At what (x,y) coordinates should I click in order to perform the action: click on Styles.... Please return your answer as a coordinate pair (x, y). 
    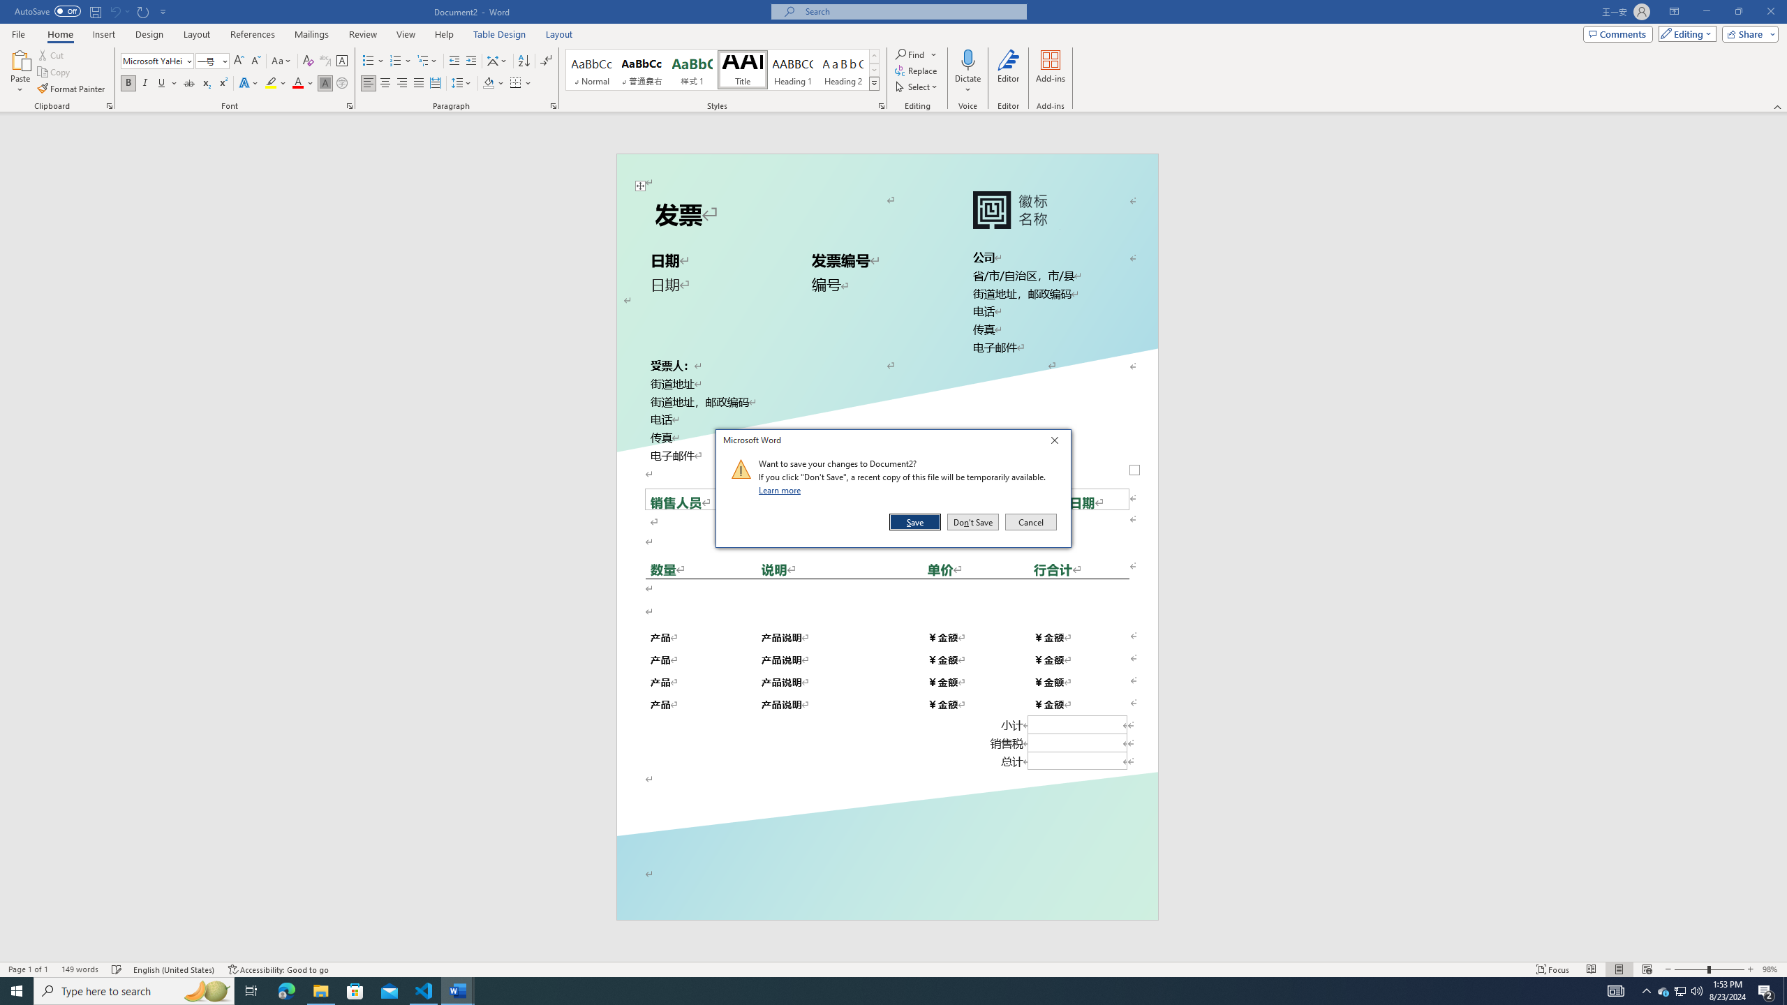
    Looking at the image, I should click on (881, 106).